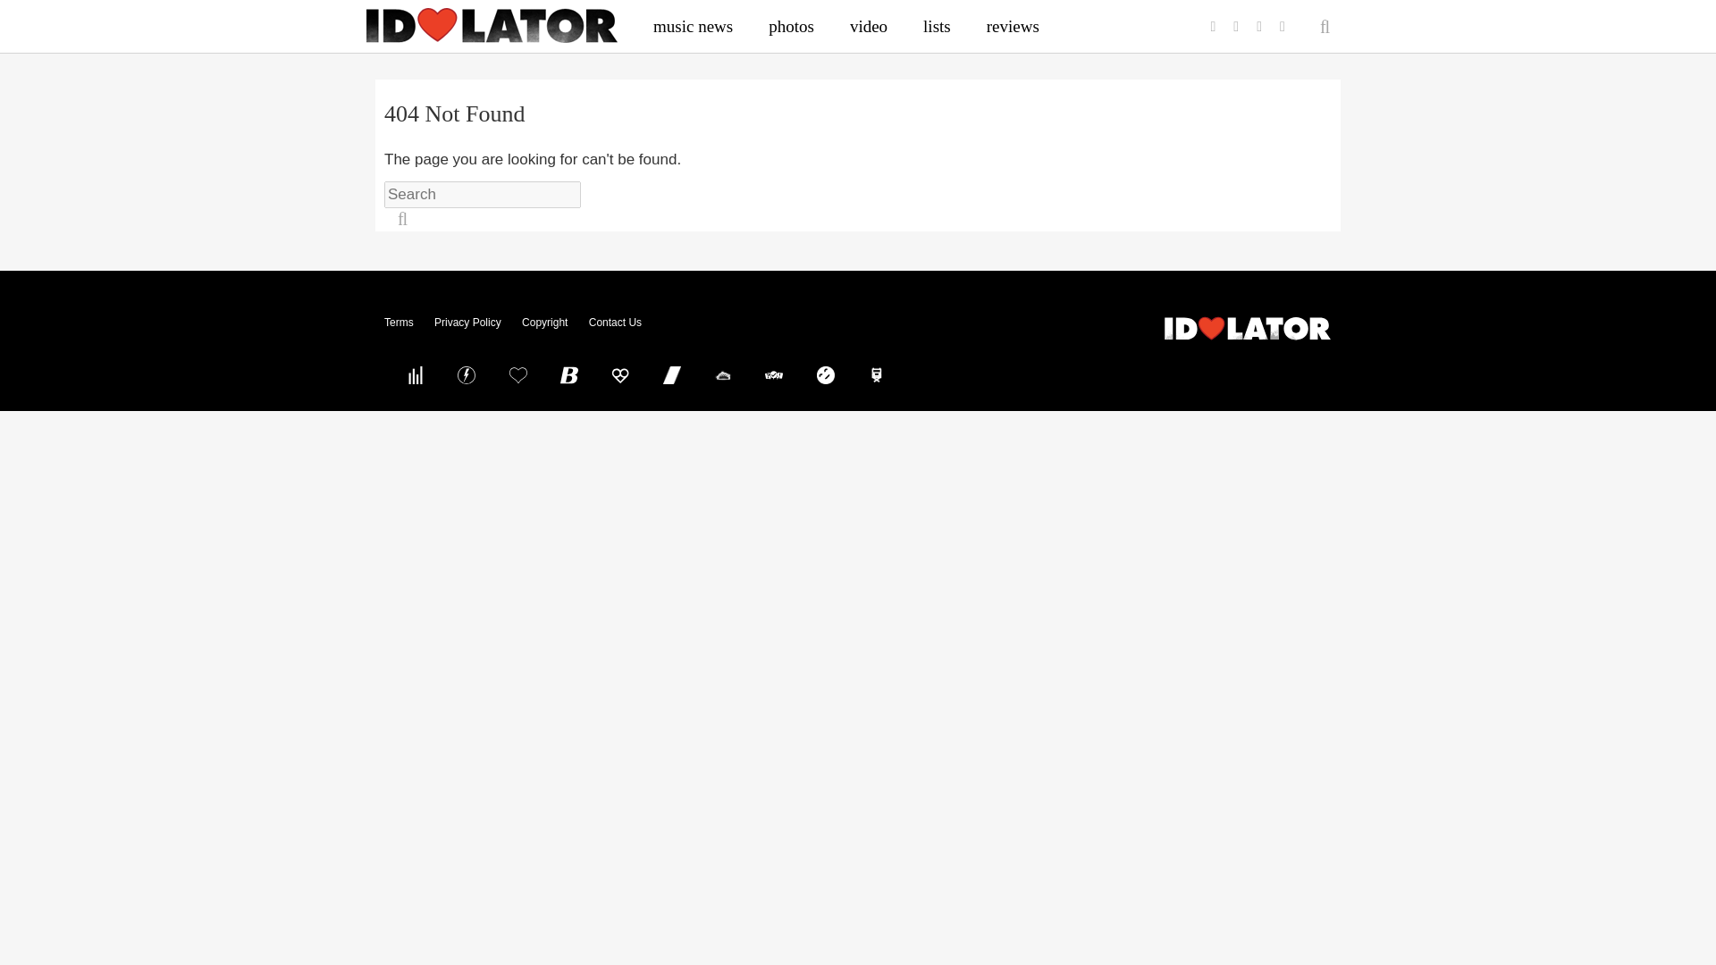 The image size is (1716, 965). Describe the element at coordinates (722, 374) in the screenshot. I see `Taco Relish` at that location.